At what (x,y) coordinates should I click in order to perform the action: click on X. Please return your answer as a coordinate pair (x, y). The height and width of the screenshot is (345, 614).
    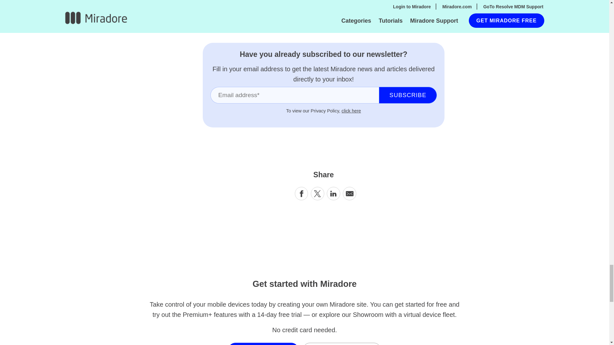
    Looking at the image, I should click on (317, 194).